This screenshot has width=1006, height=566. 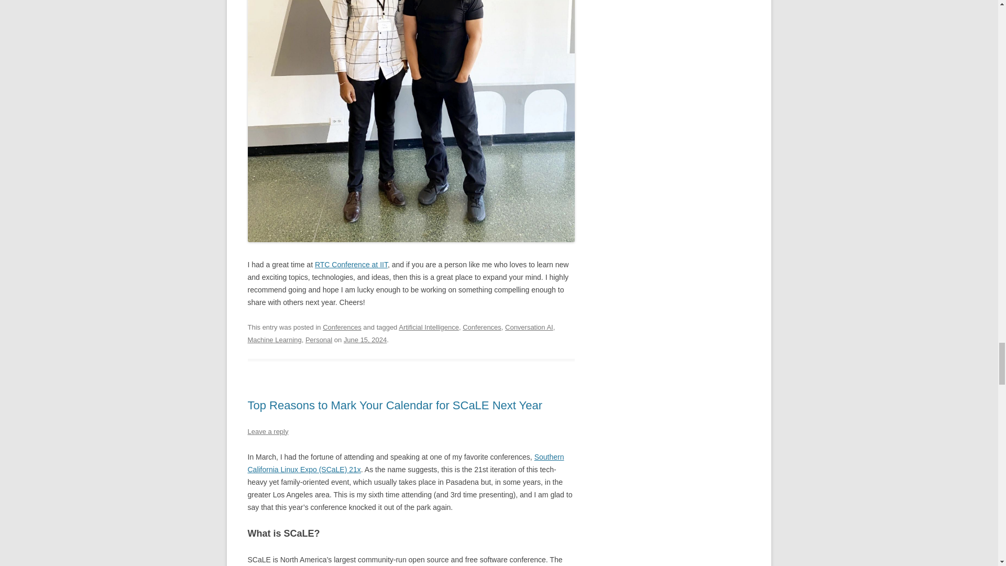 I want to click on Conversation AI, so click(x=529, y=327).